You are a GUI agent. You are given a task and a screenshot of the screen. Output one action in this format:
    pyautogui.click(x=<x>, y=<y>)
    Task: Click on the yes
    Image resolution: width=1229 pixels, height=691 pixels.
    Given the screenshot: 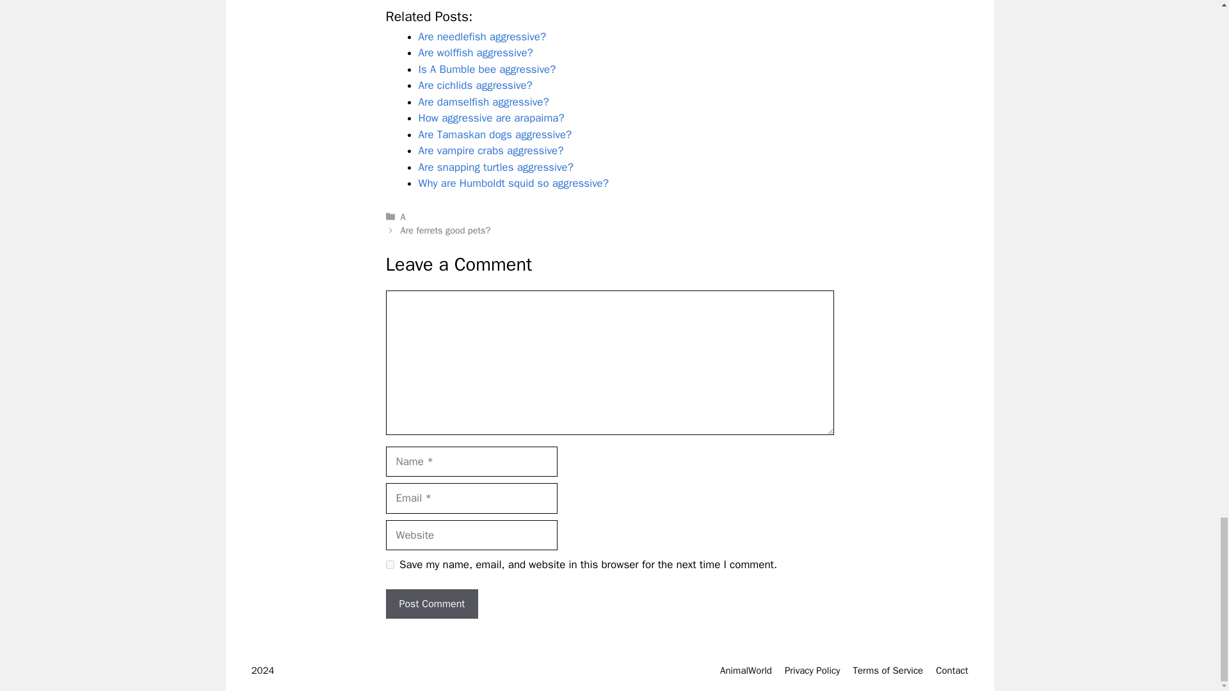 What is the action you would take?
    pyautogui.click(x=389, y=564)
    